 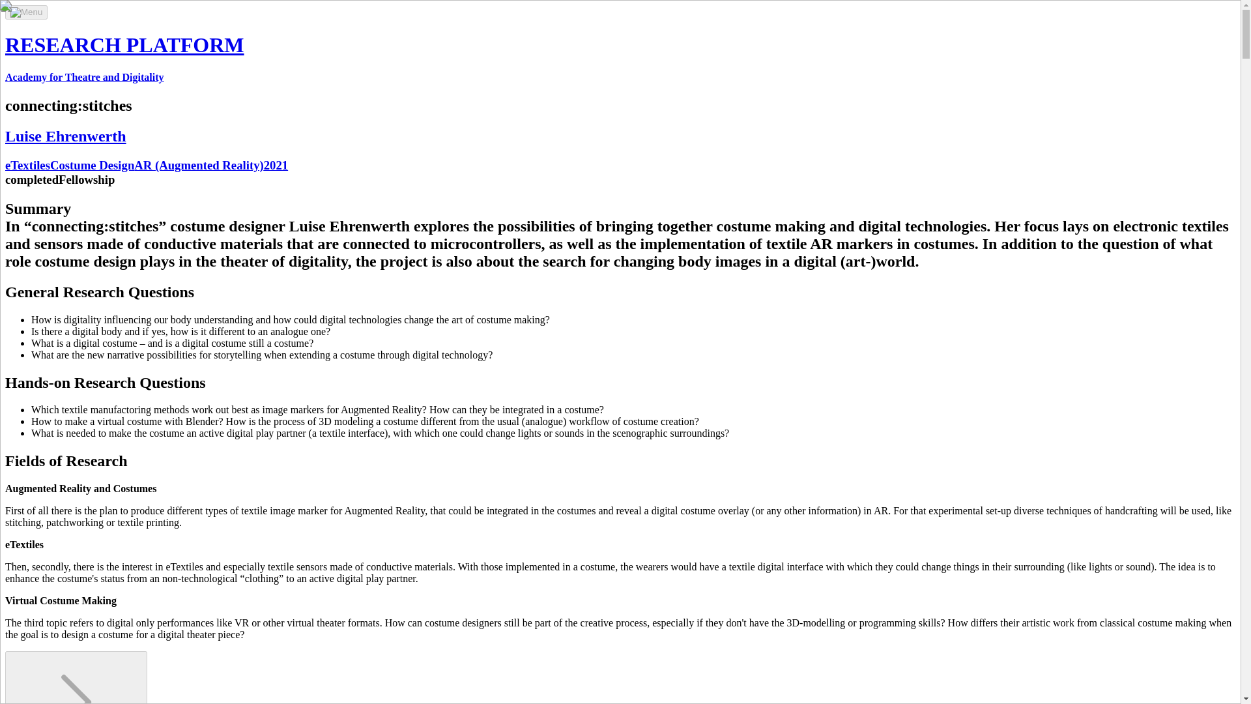 I want to click on eTextiles, so click(x=27, y=165).